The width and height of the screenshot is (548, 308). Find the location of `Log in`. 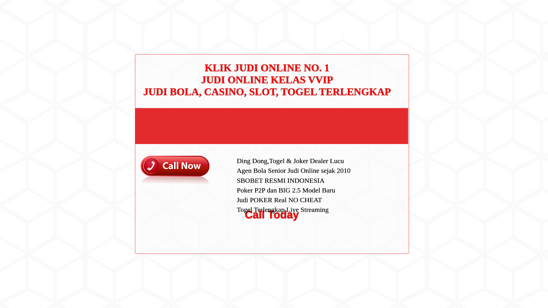

Log in is located at coordinates (369, 221).